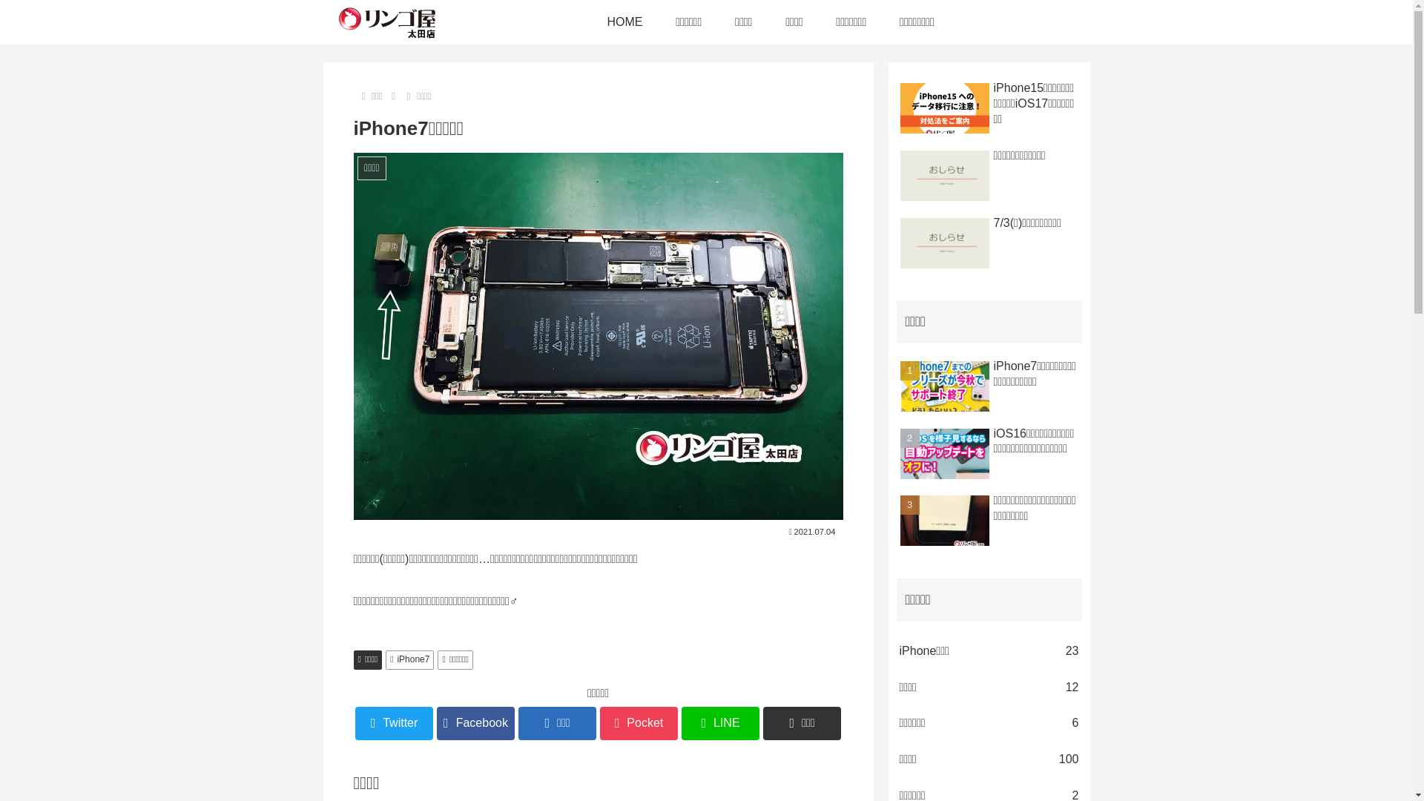 This screenshot has width=1424, height=801. Describe the element at coordinates (721, 724) in the screenshot. I see `LINE` at that location.